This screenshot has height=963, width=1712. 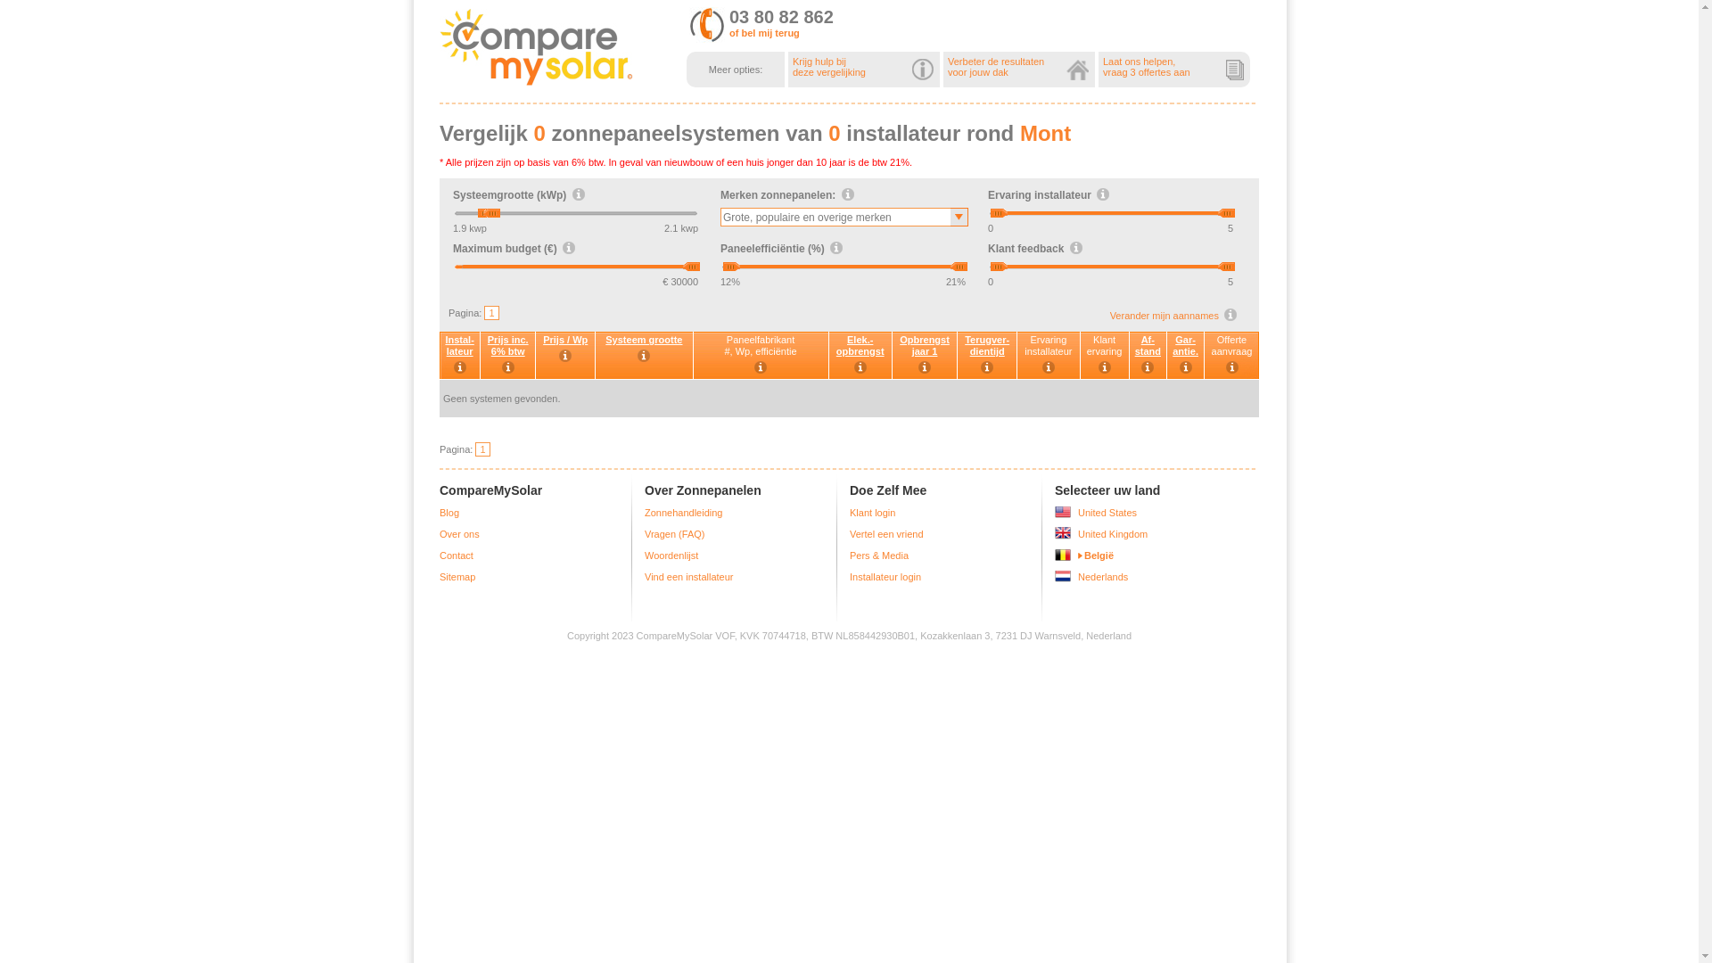 I want to click on Verander mijn aannames, so click(x=1165, y=316).